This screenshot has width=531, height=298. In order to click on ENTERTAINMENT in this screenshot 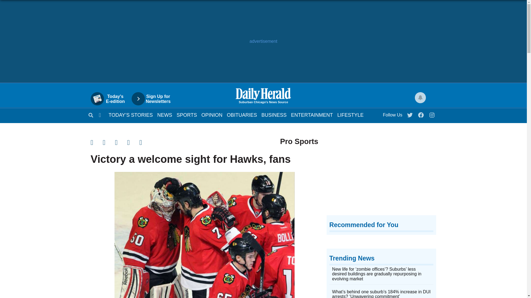, I will do `click(312, 115)`.